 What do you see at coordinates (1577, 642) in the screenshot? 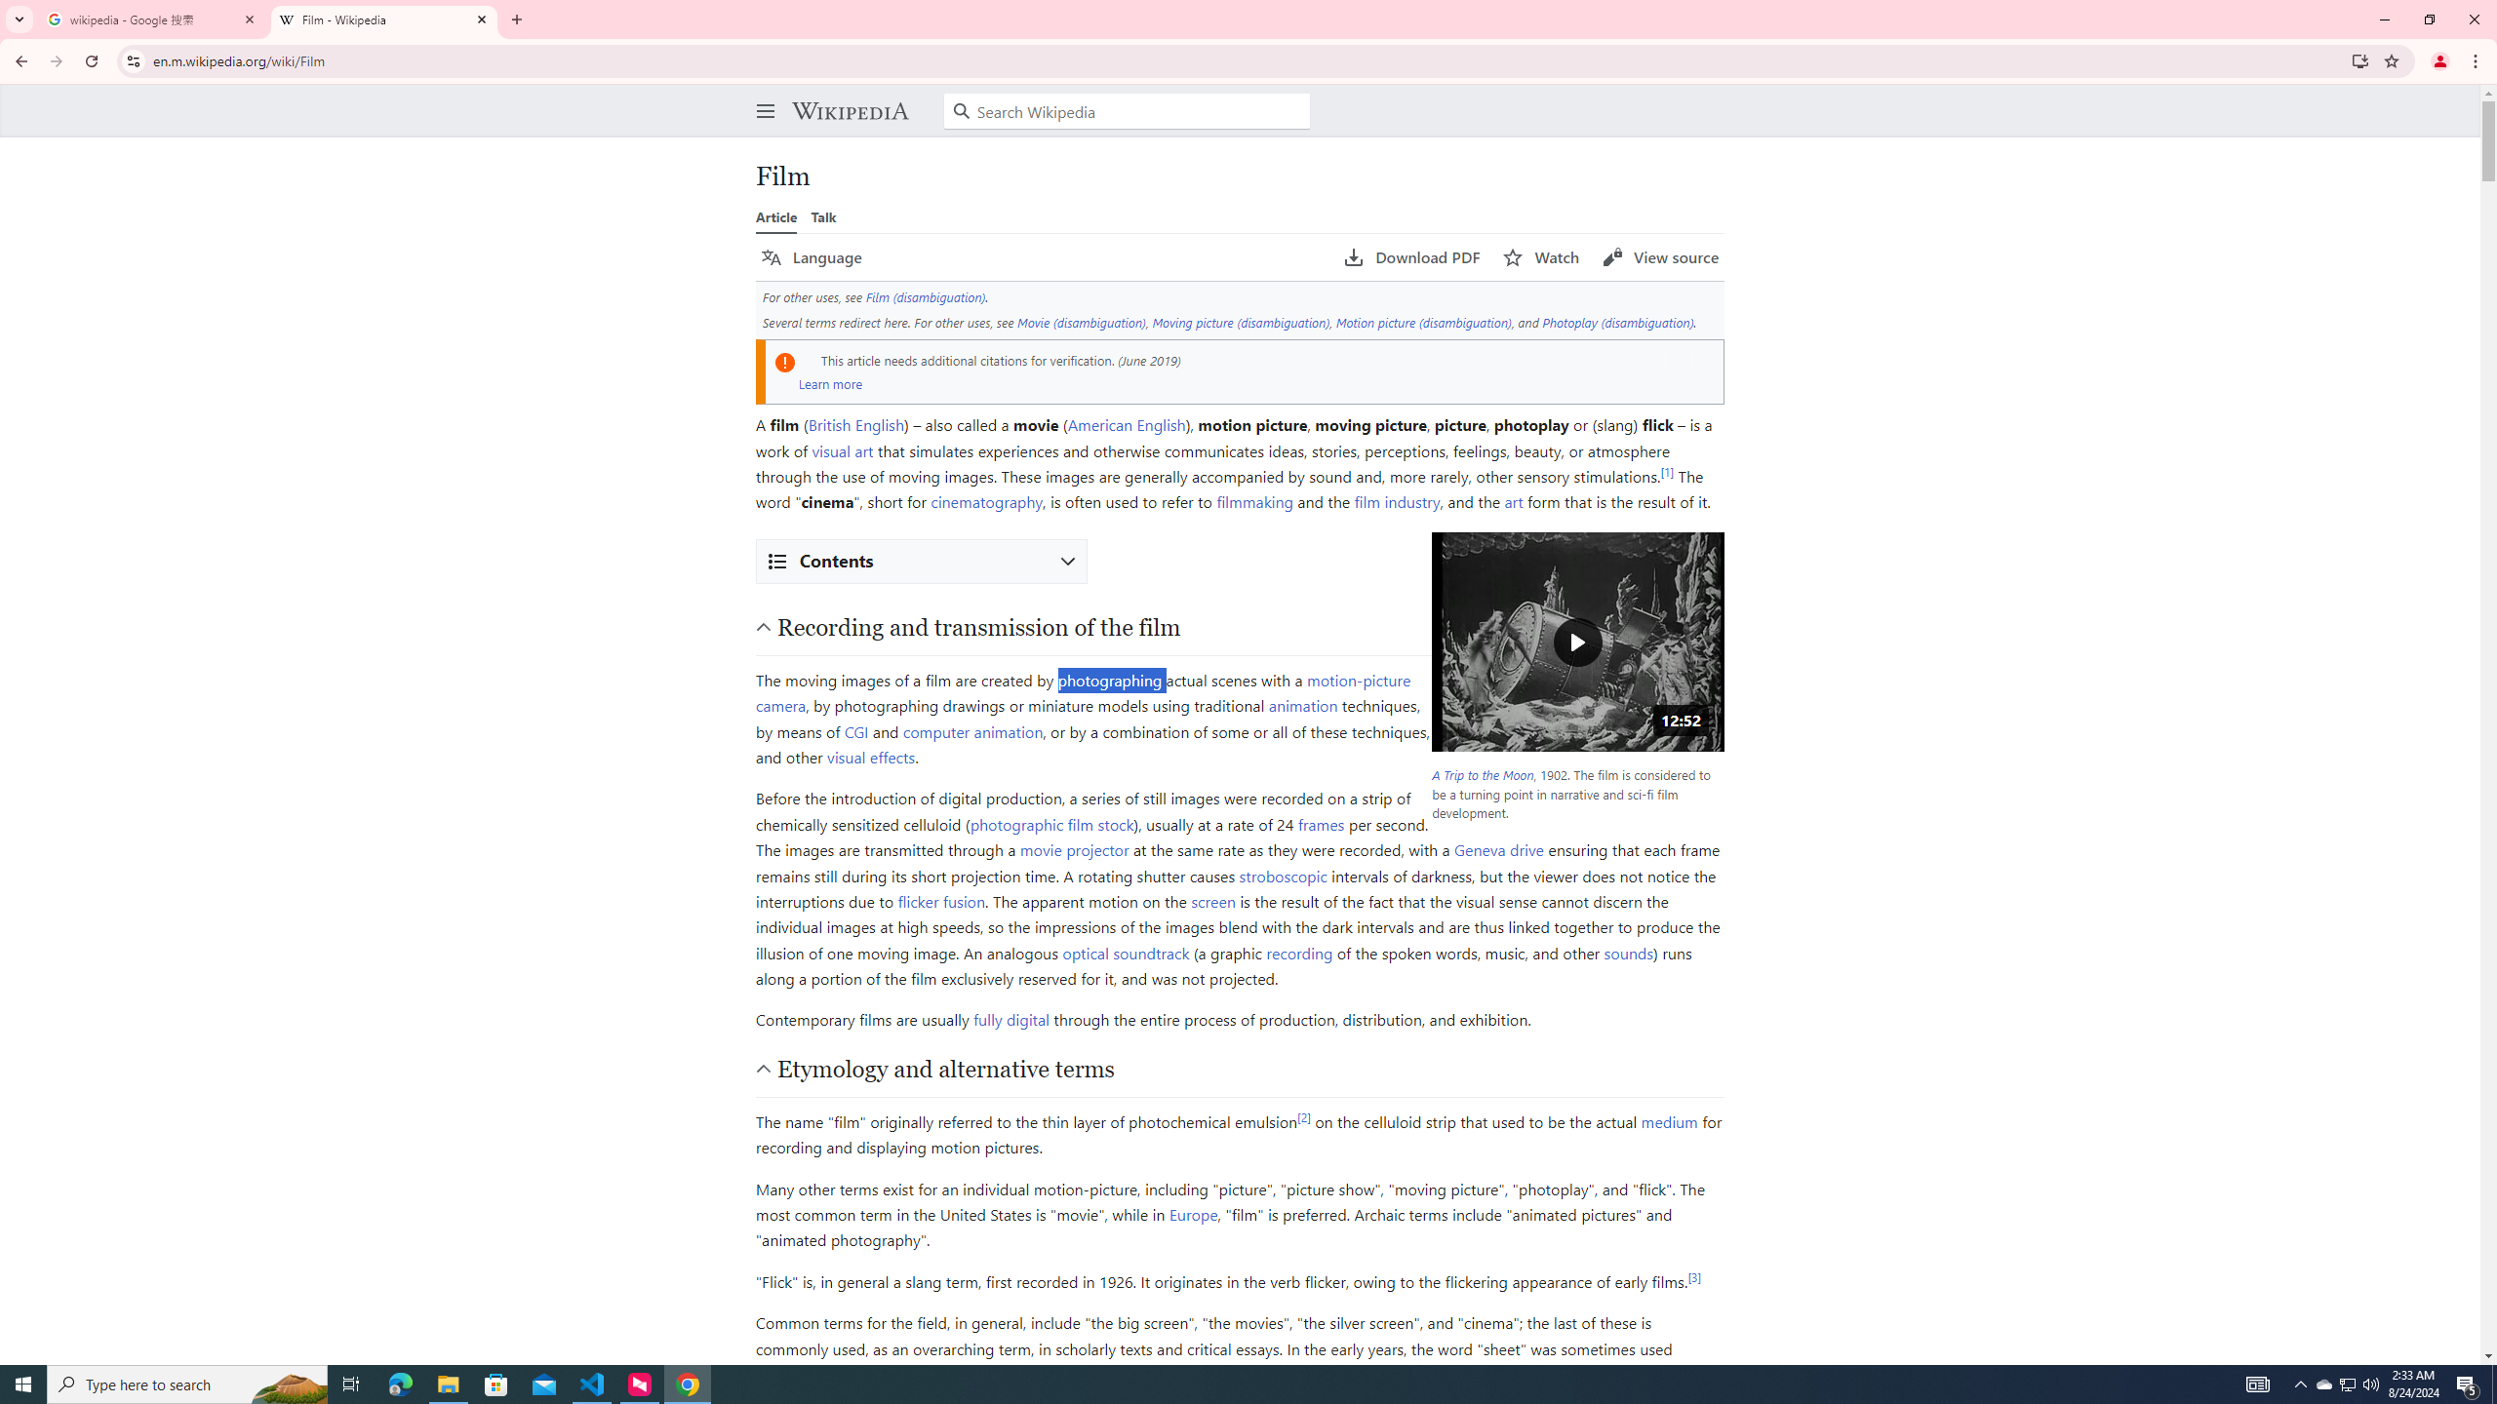
I see `Play video` at bounding box center [1577, 642].